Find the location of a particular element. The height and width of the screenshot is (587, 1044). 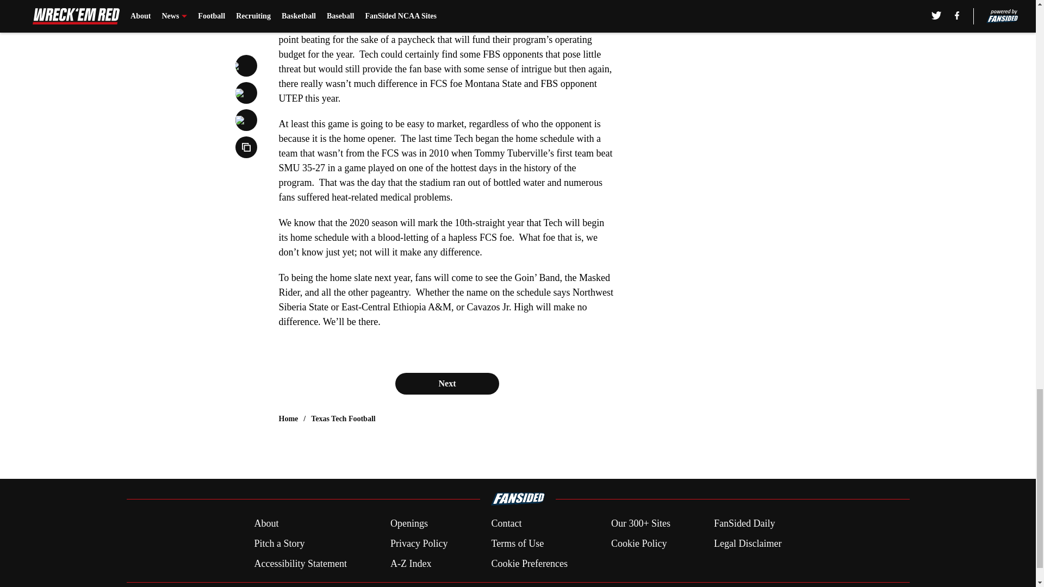

Cookie Policy is located at coordinates (638, 544).